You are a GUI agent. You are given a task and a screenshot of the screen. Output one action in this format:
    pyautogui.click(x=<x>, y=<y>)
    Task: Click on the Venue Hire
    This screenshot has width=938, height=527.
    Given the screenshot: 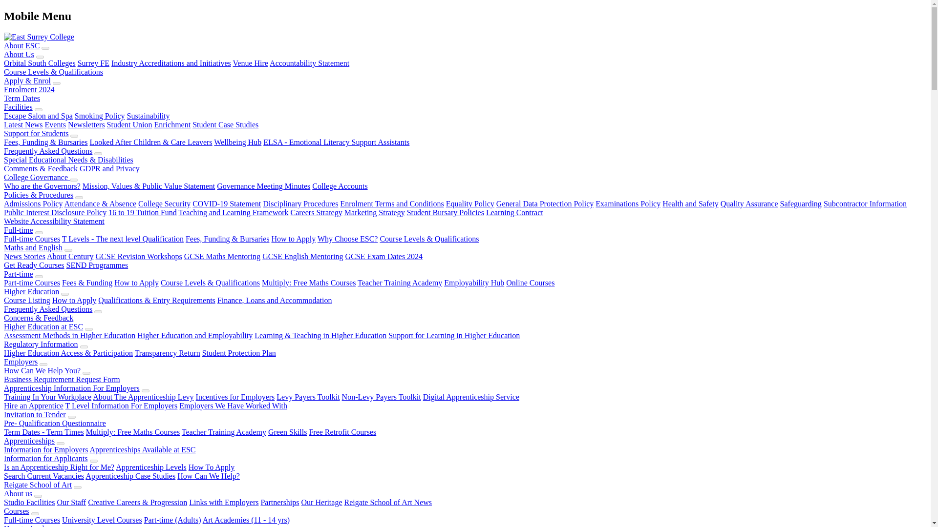 What is the action you would take?
    pyautogui.click(x=250, y=63)
    